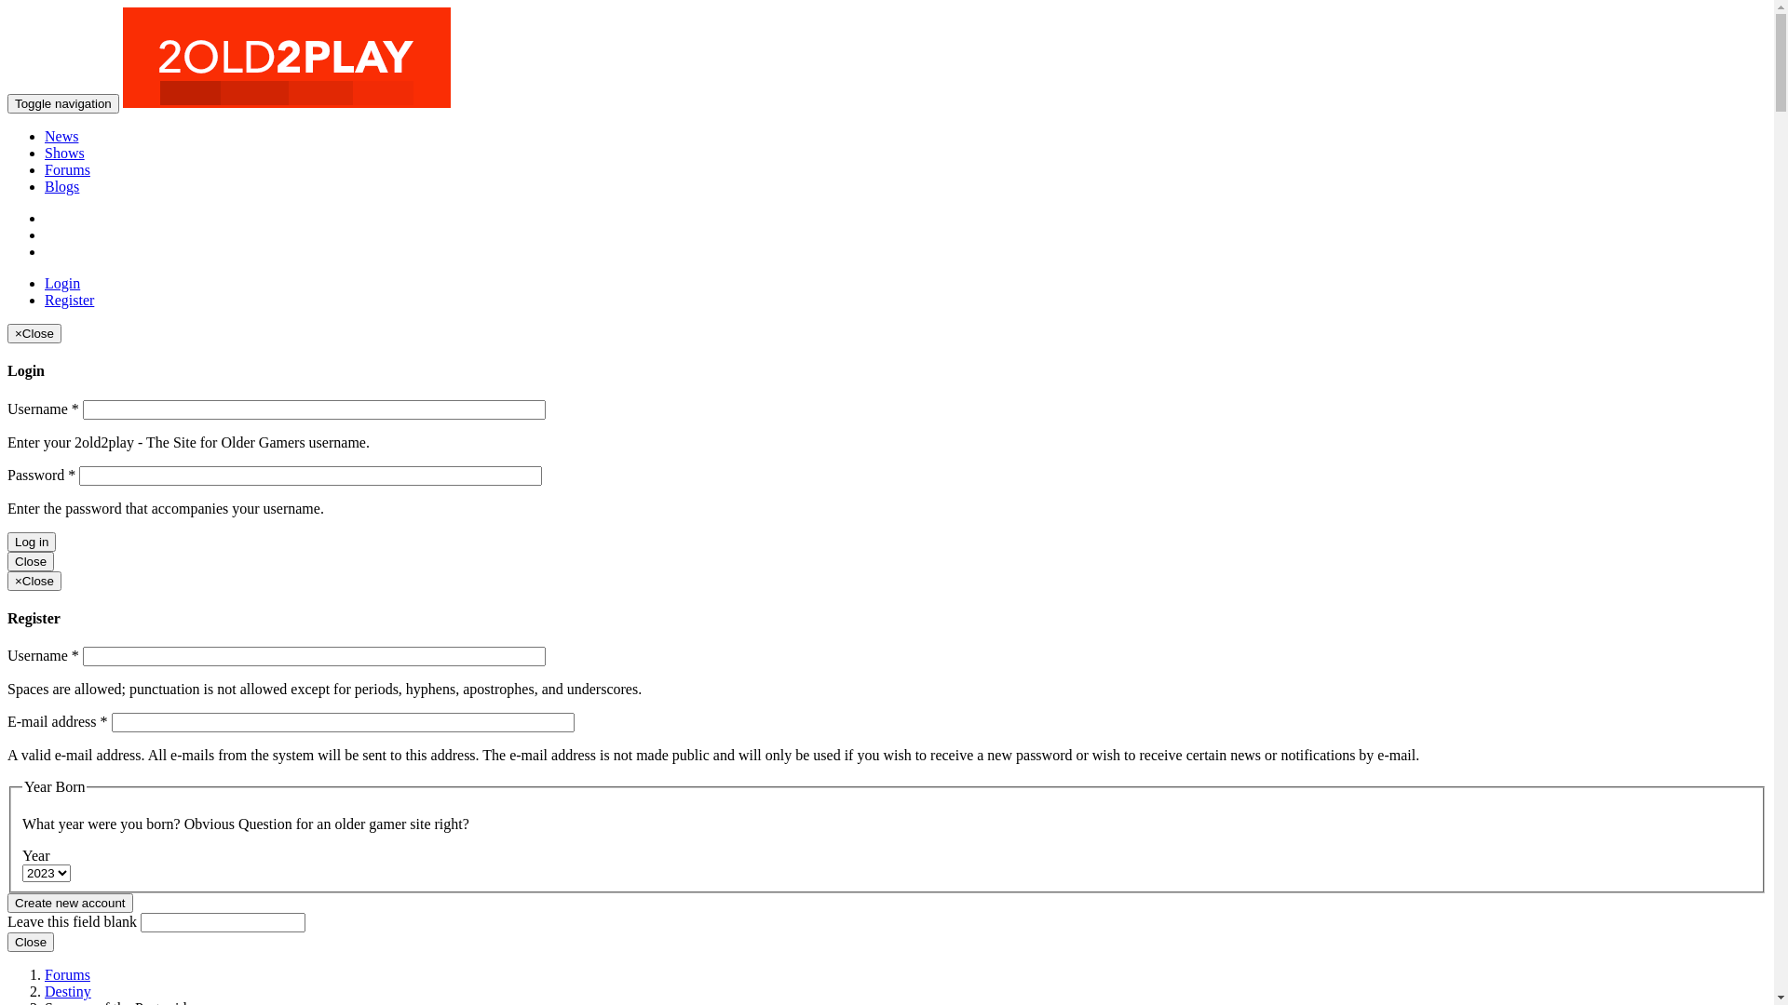 The image size is (1788, 1005). What do you see at coordinates (63, 104) in the screenshot?
I see `Toggle navigation` at bounding box center [63, 104].